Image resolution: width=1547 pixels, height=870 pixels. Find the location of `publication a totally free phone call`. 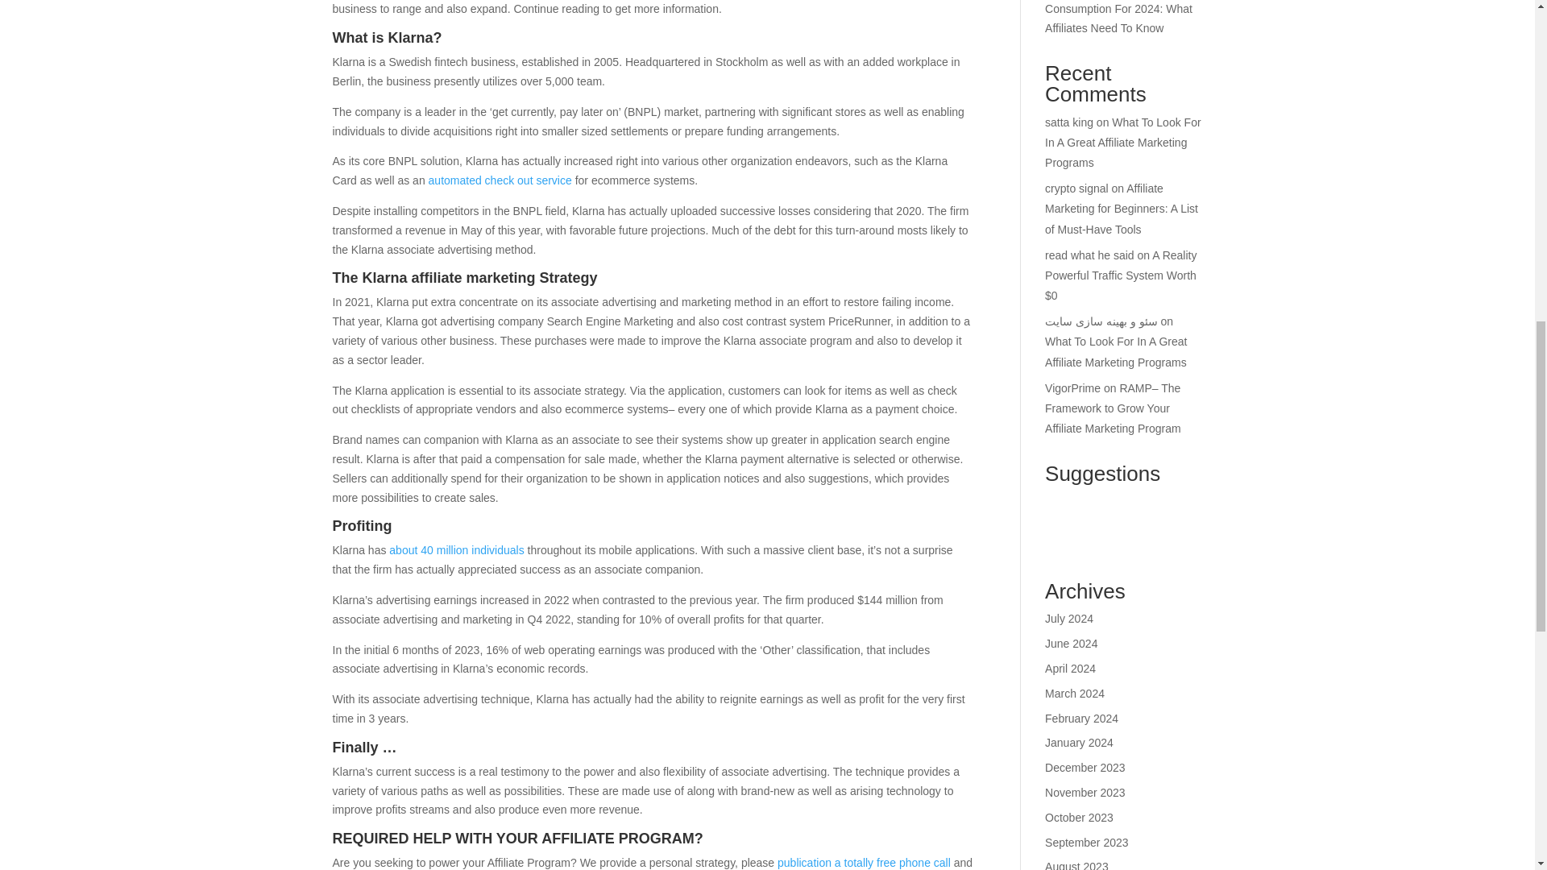

publication a totally free phone call is located at coordinates (864, 862).